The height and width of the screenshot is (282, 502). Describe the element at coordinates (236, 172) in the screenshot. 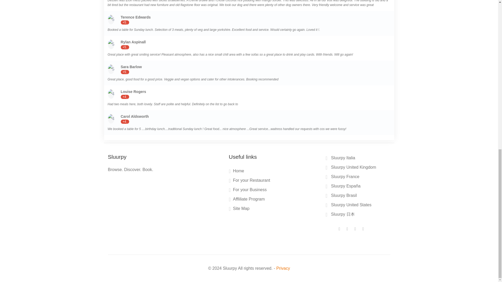

I see `Home` at that location.